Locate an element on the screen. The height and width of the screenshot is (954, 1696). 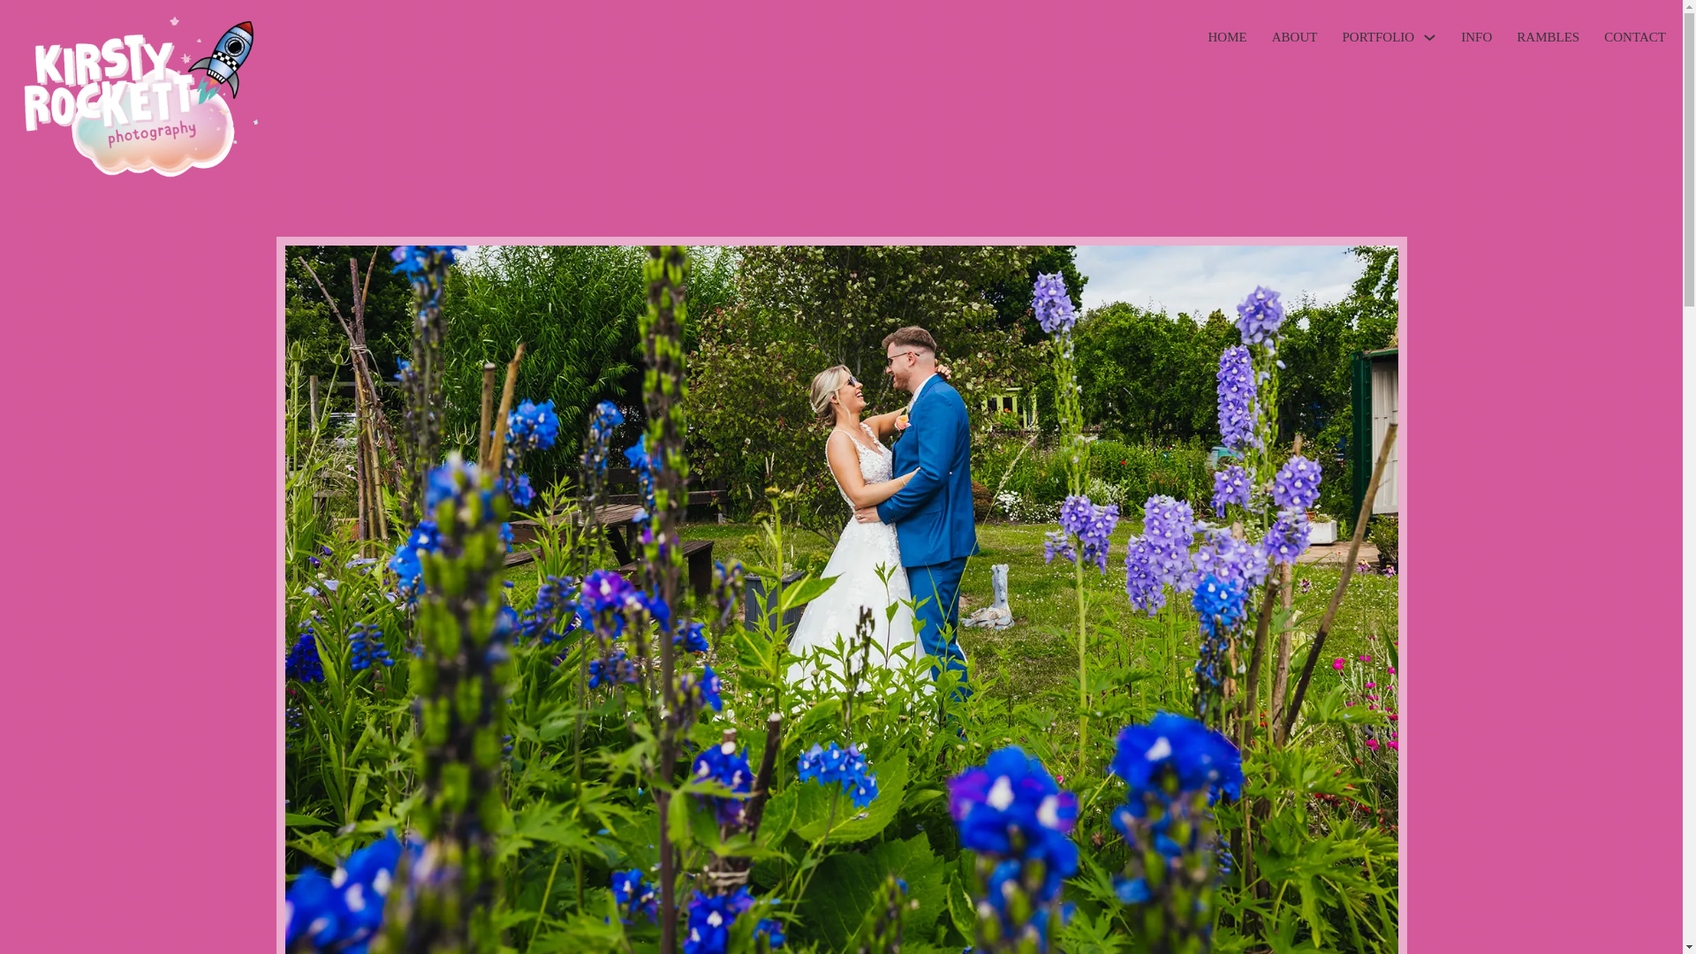
CONTACT is located at coordinates (1634, 38).